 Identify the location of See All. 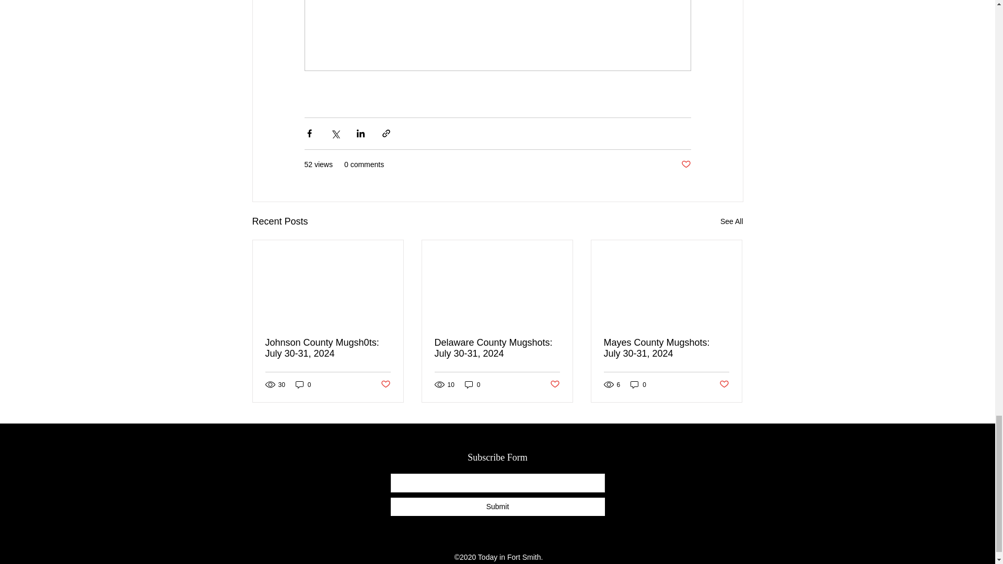
(731, 221).